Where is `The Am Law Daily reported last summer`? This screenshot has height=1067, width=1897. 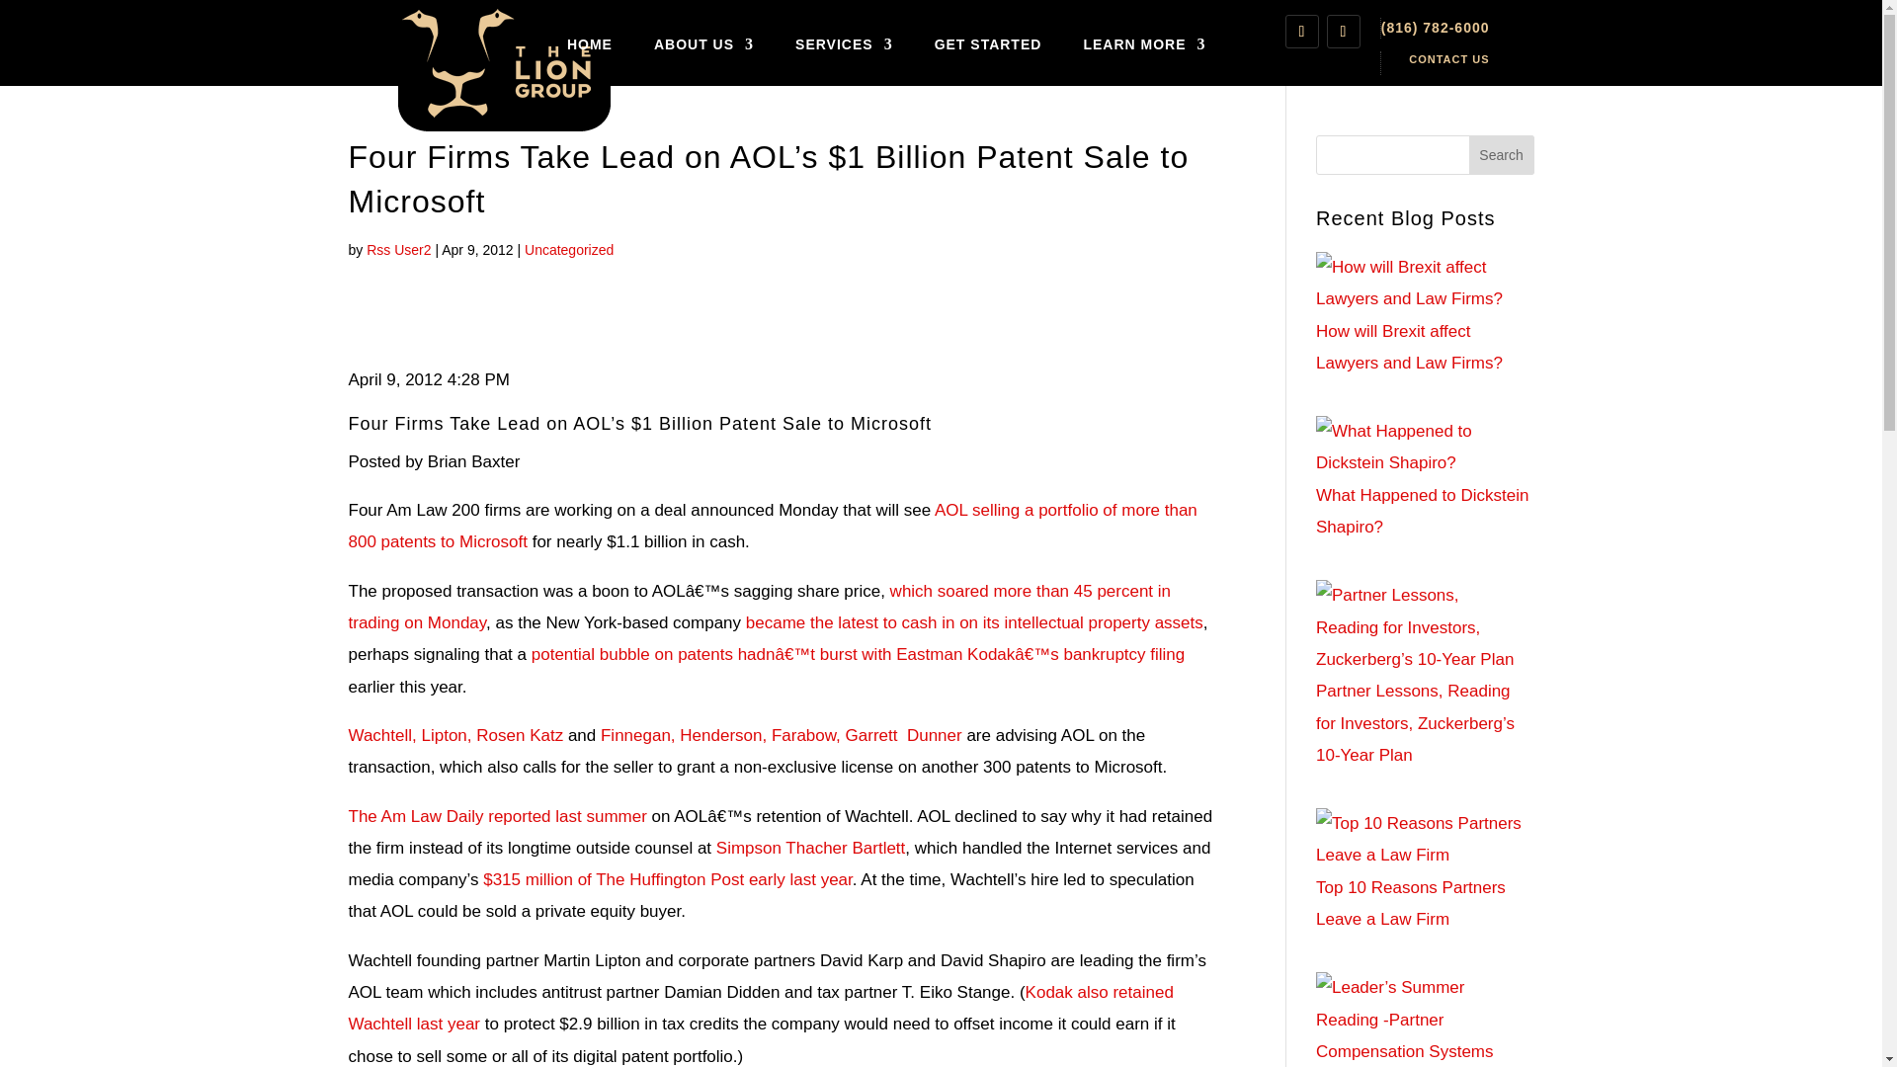 The Am Law Daily reported last summer is located at coordinates (496, 816).